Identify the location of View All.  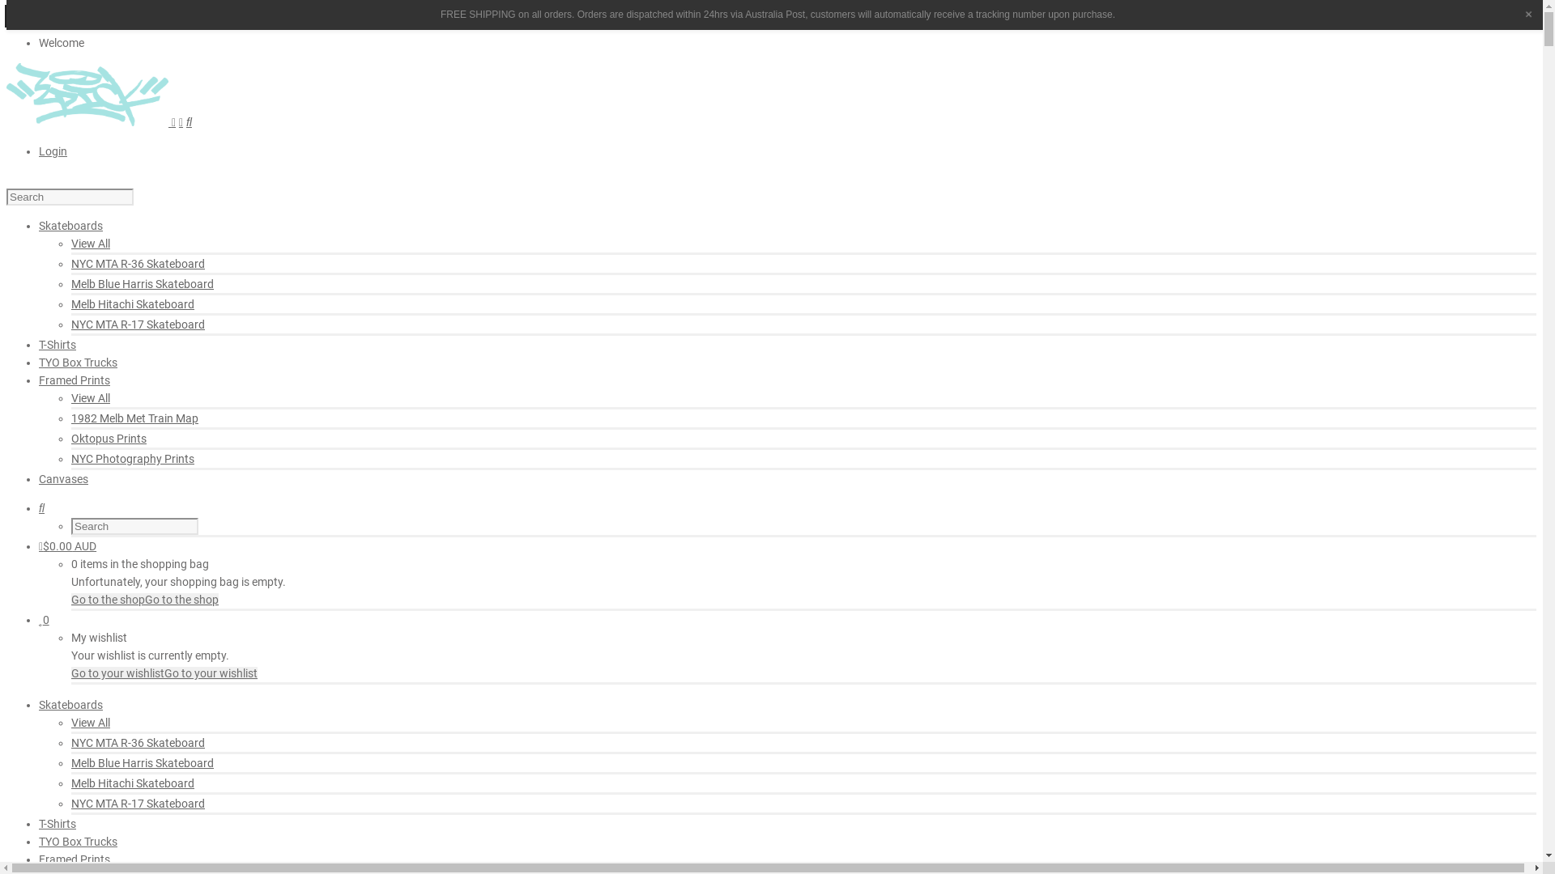
(91, 244).